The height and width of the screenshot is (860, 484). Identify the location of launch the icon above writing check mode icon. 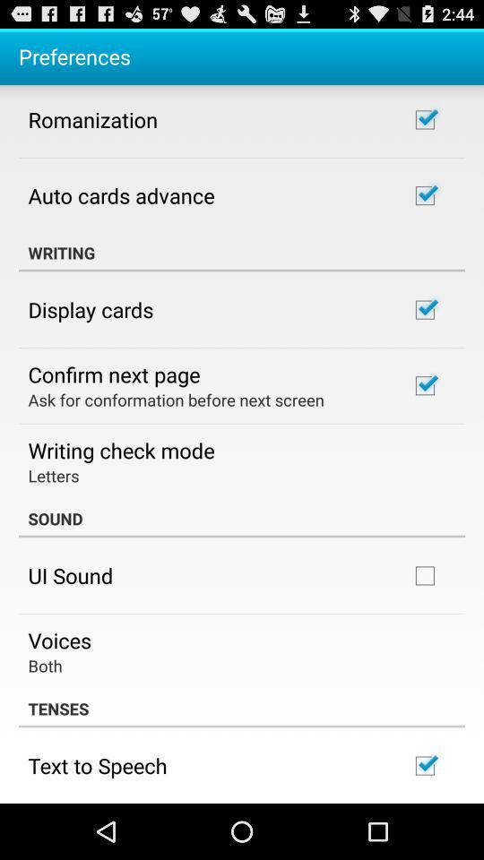
(176, 400).